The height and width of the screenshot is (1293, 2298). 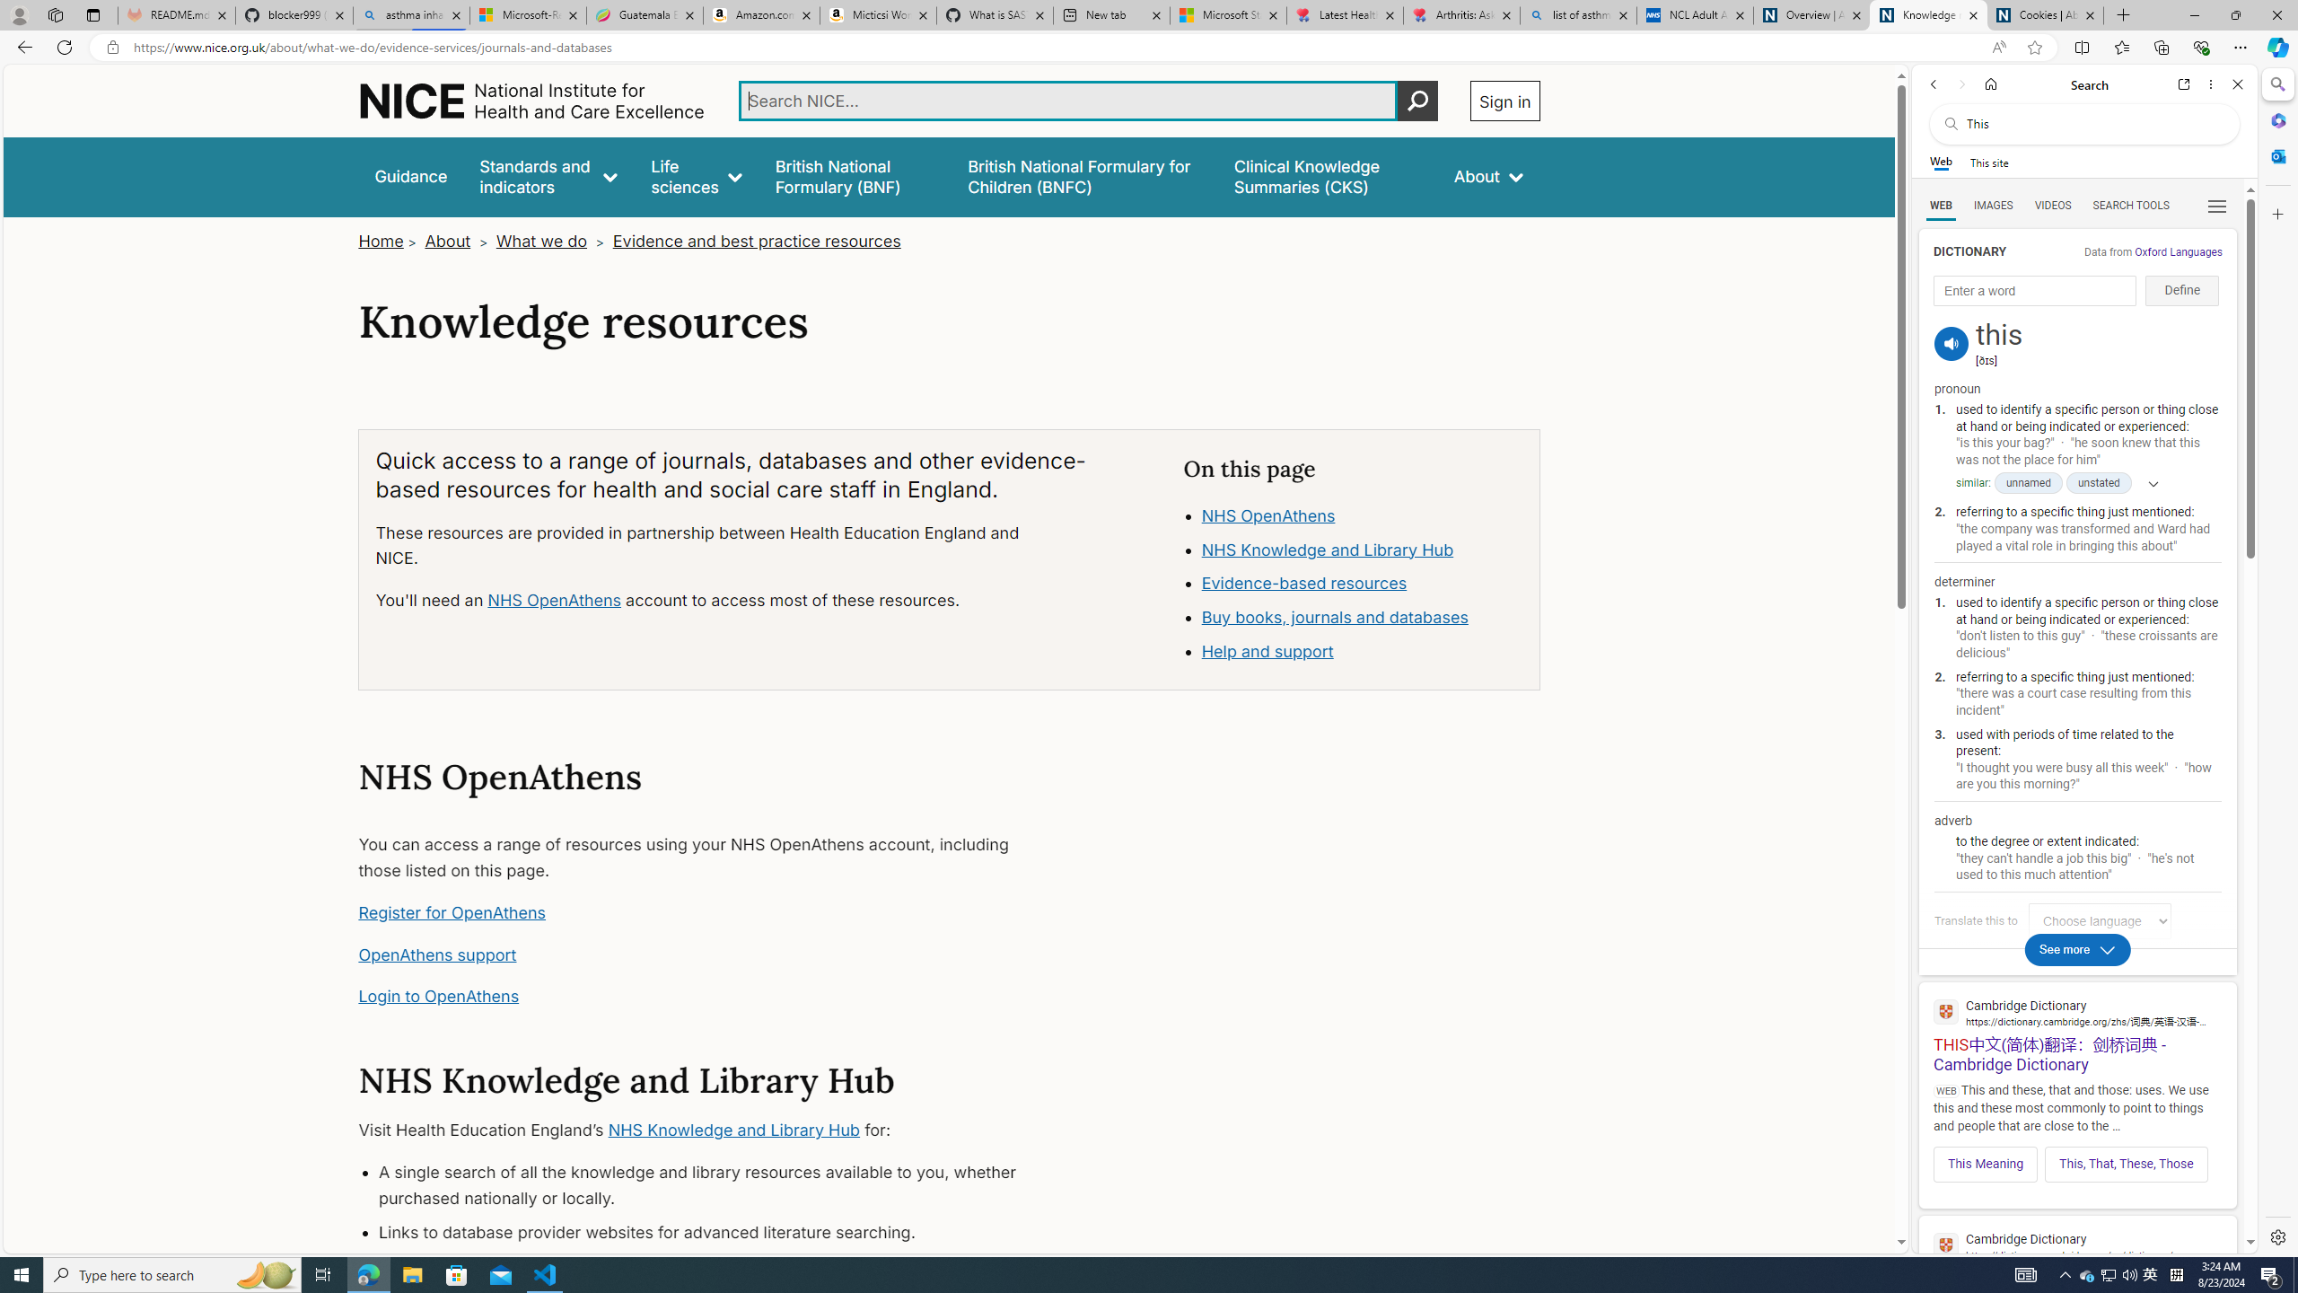 I want to click on Link for logging, so click(x=2104, y=920).